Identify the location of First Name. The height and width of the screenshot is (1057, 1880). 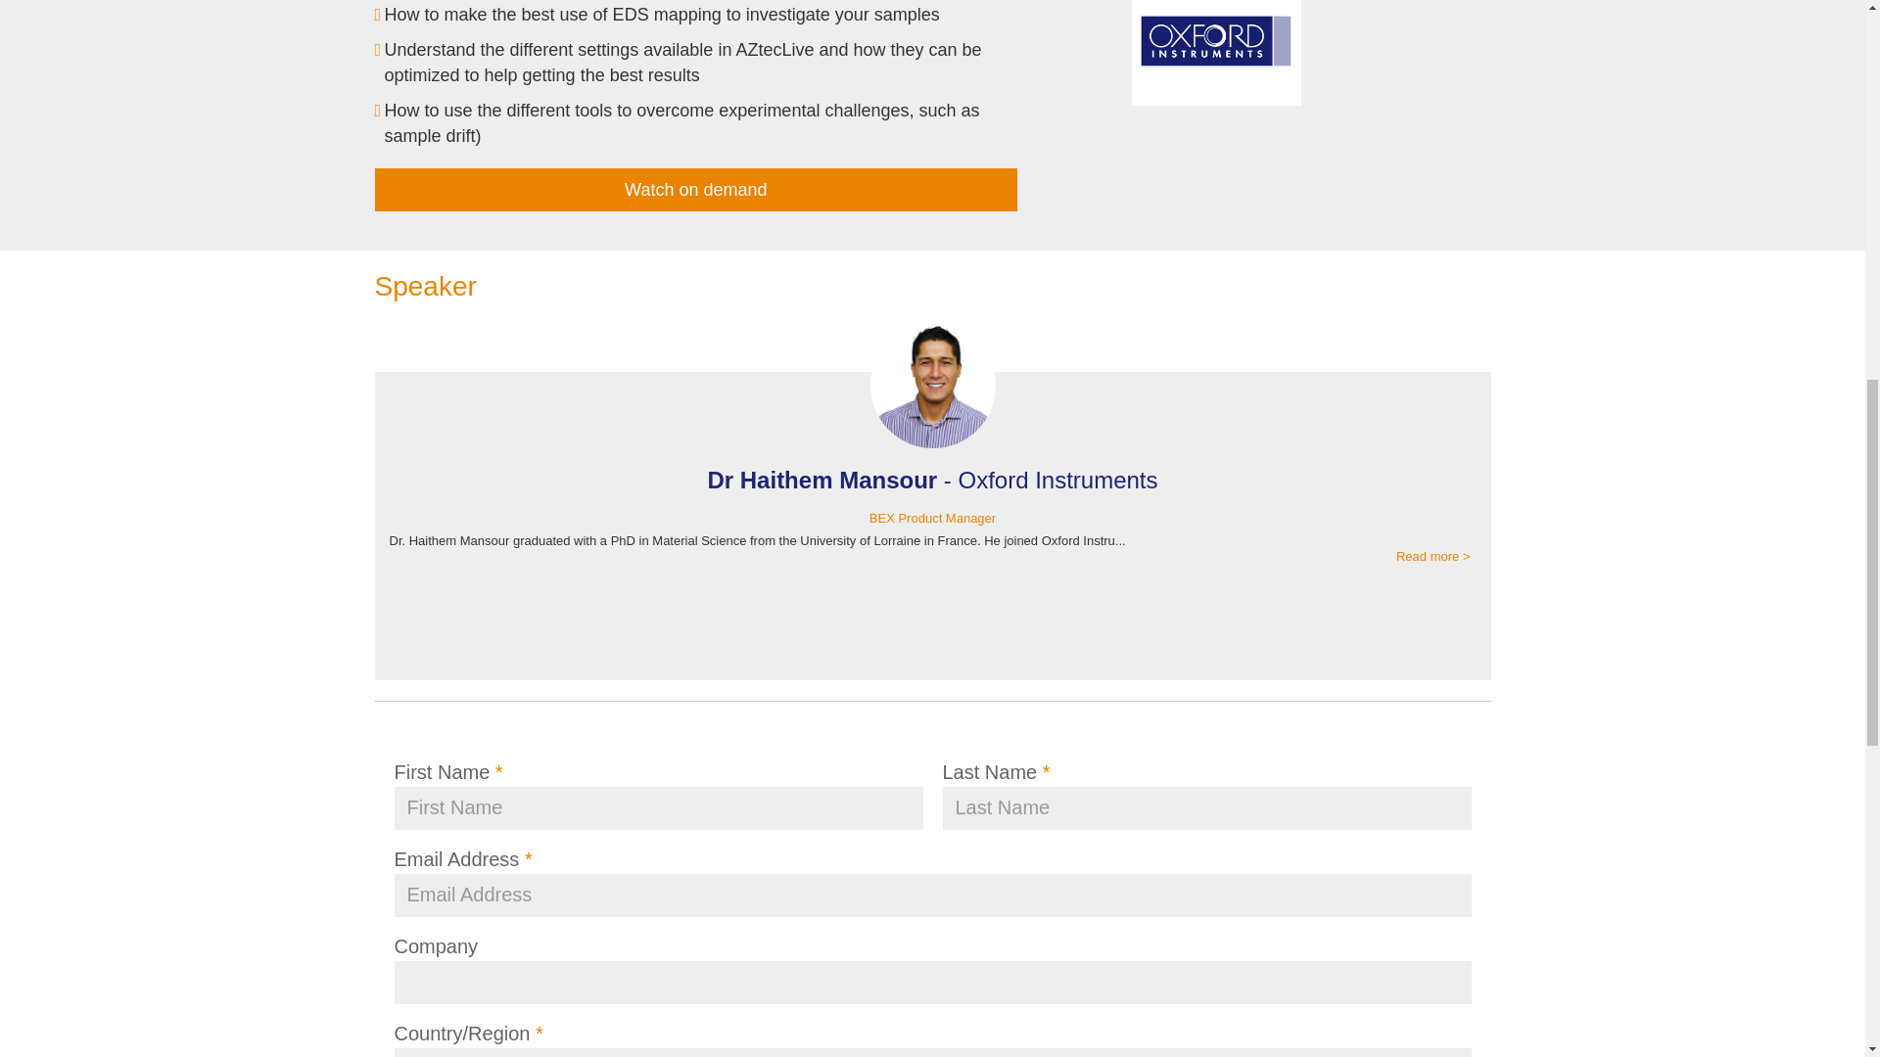
(658, 807).